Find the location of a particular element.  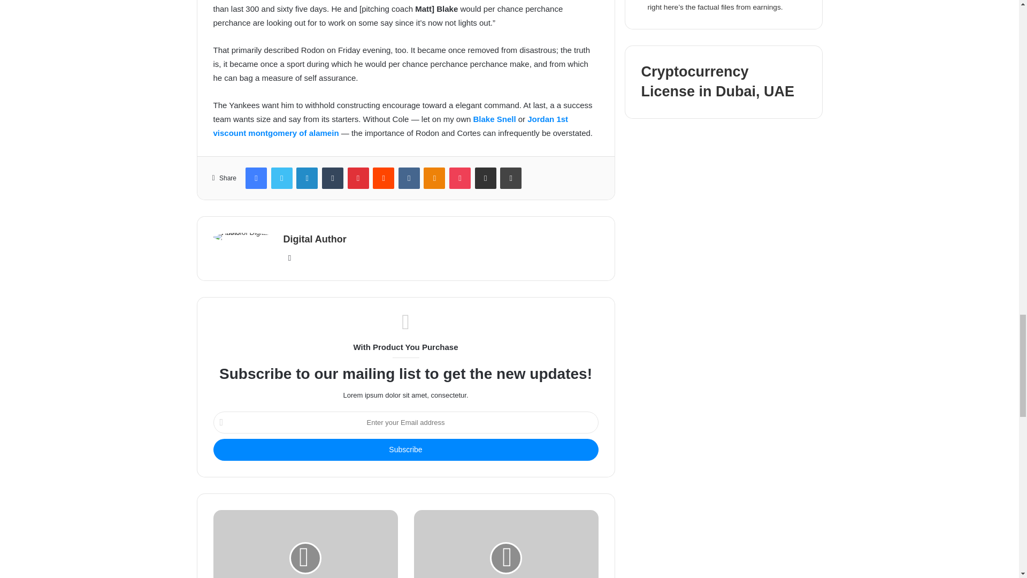

Reddit is located at coordinates (383, 178).